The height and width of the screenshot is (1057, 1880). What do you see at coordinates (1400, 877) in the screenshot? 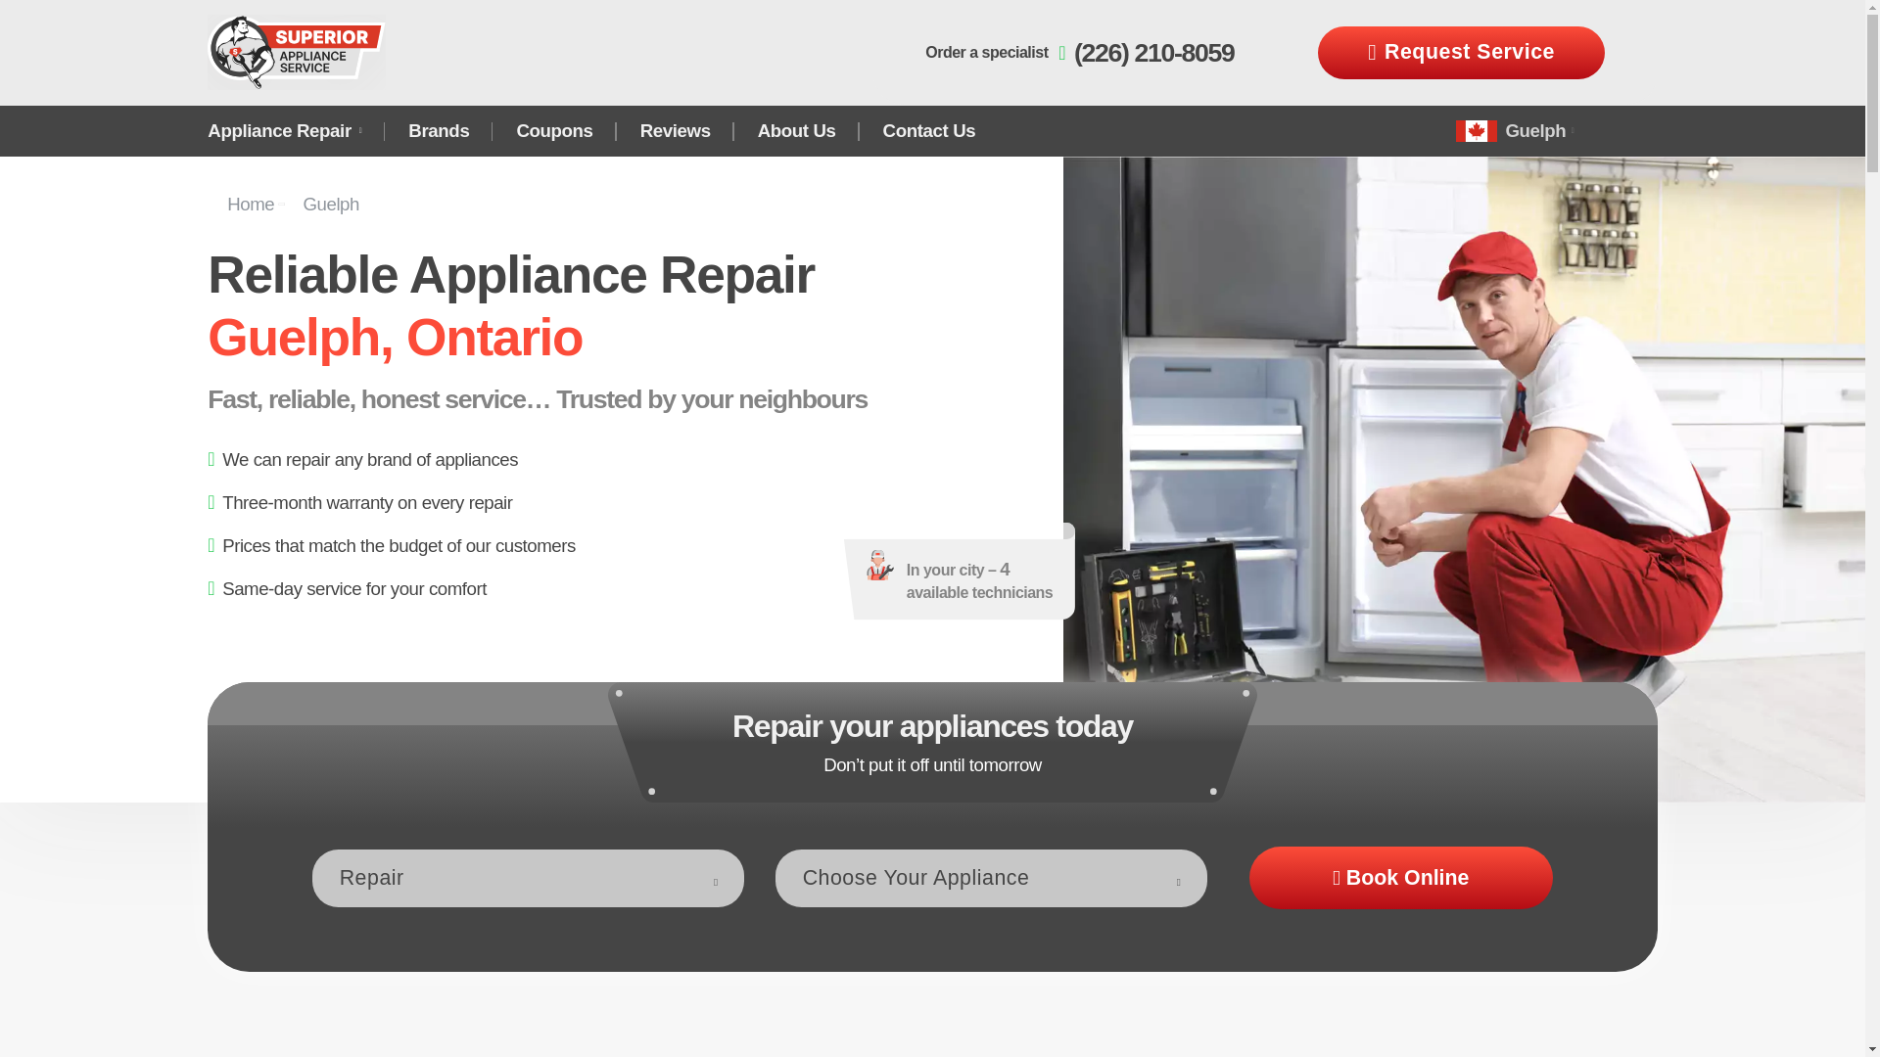
I see `Book Online` at bounding box center [1400, 877].